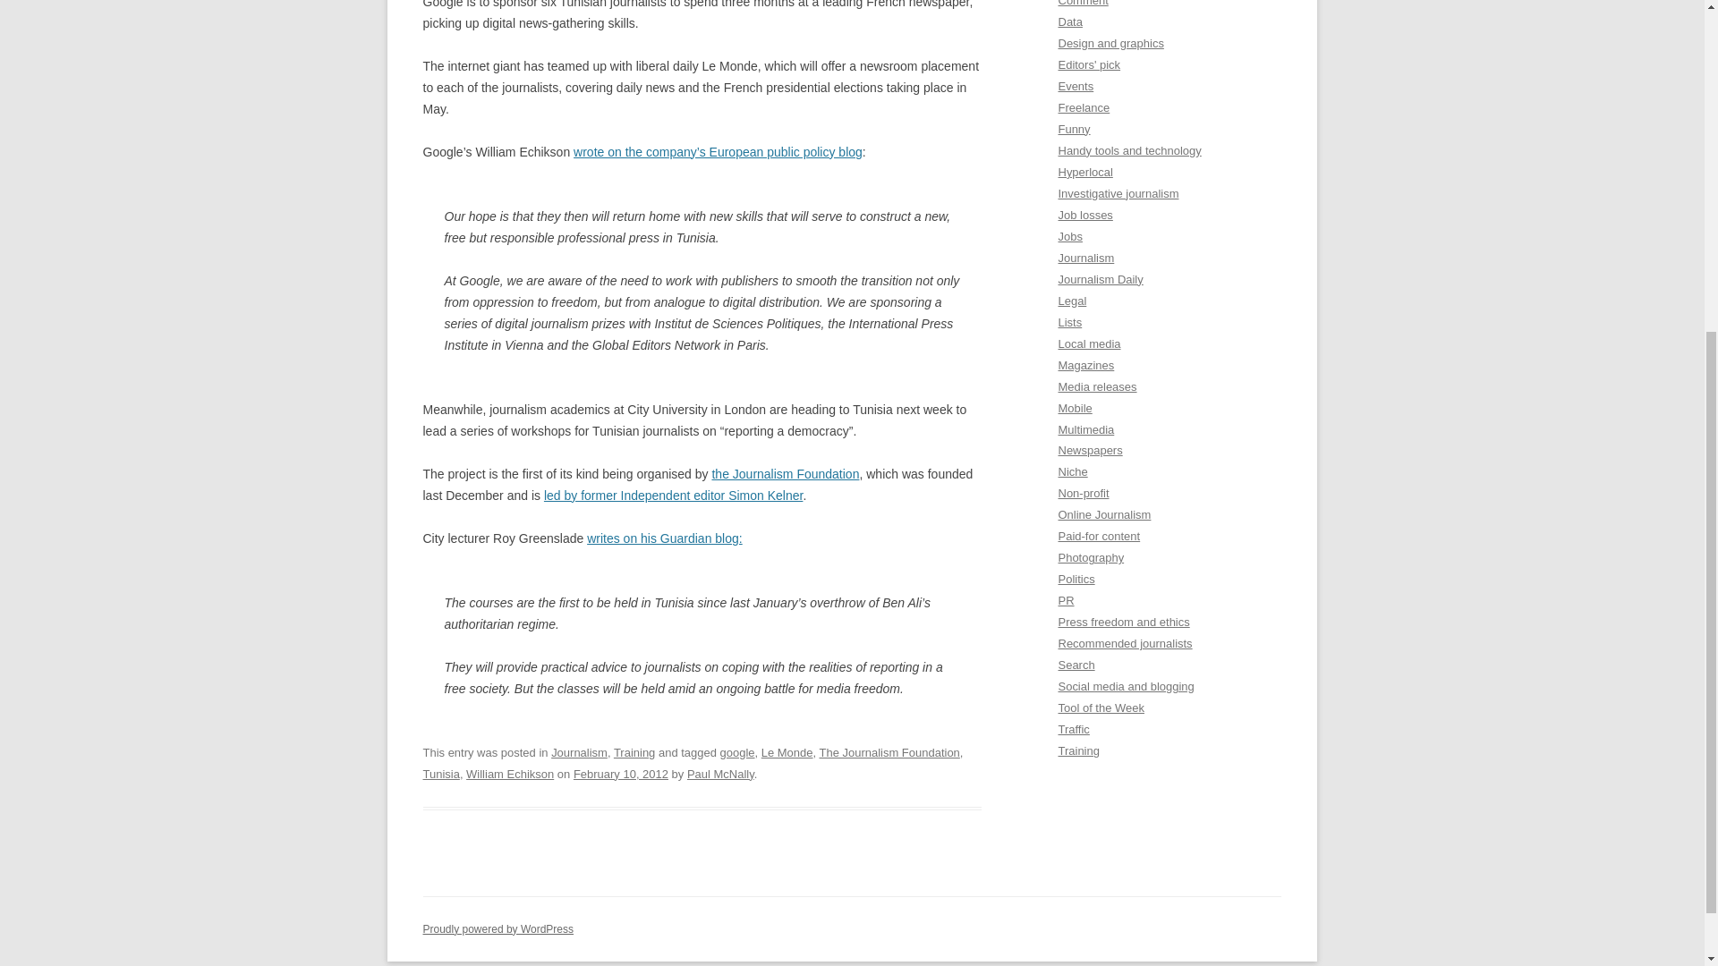 The height and width of the screenshot is (966, 1718). Describe the element at coordinates (580, 751) in the screenshot. I see `Journalism` at that location.